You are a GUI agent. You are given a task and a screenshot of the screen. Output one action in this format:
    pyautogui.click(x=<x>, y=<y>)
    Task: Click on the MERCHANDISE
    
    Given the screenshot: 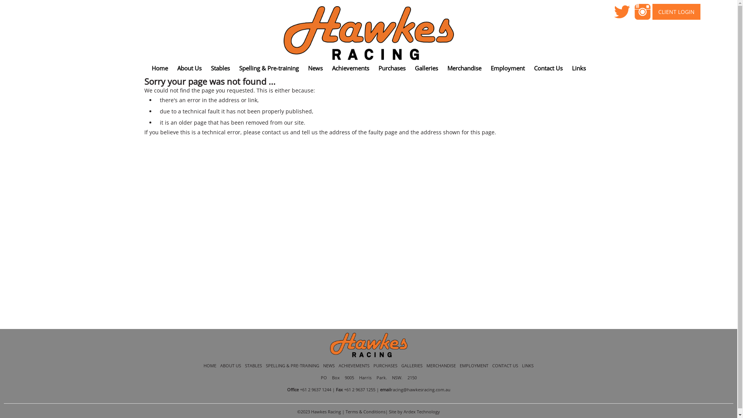 What is the action you would take?
    pyautogui.click(x=441, y=365)
    